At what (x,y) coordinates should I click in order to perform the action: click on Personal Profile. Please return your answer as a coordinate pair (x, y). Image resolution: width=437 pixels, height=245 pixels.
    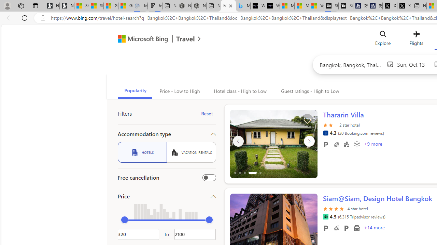
    Looking at the image, I should click on (7, 5).